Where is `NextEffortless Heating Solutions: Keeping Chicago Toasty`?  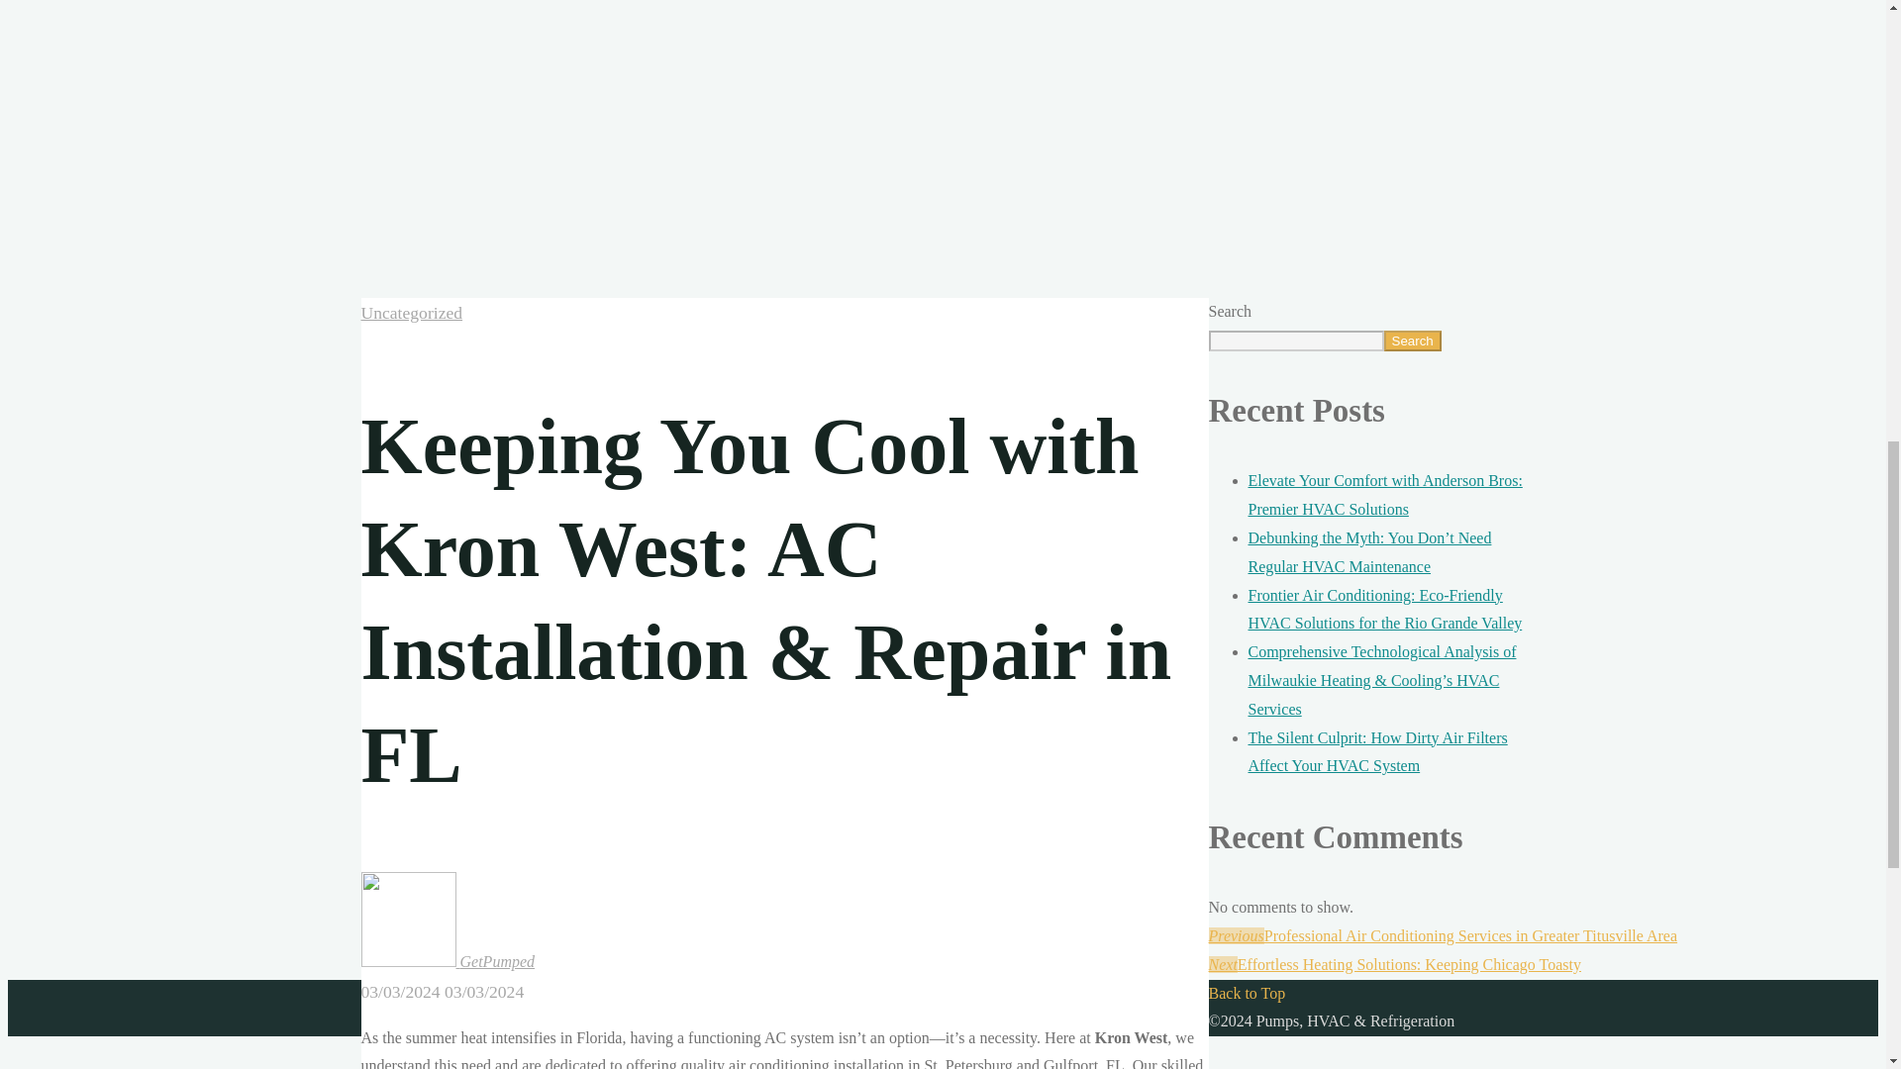
NextEffortless Heating Solutions: Keeping Chicago Toasty is located at coordinates (1393, 964).